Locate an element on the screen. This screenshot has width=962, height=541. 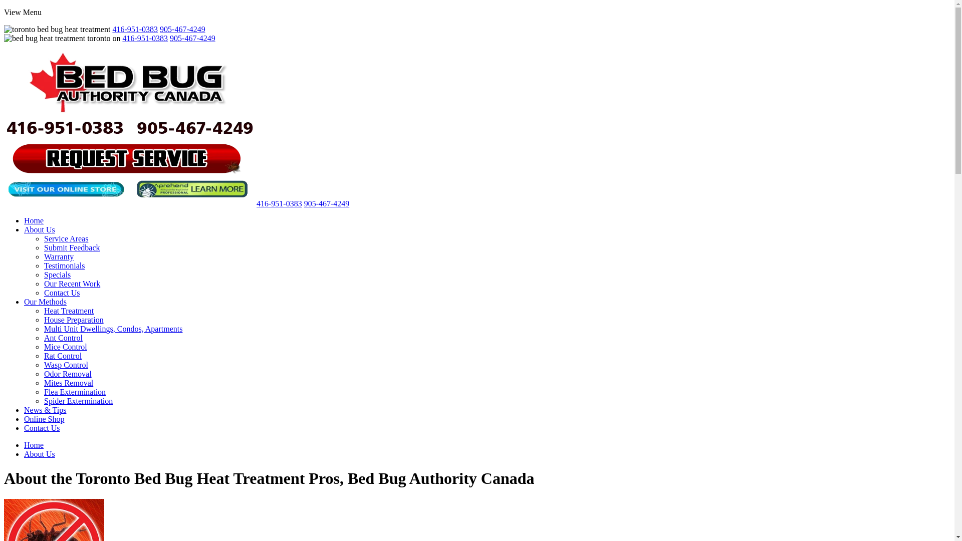
Submit Feedback is located at coordinates (72, 247).